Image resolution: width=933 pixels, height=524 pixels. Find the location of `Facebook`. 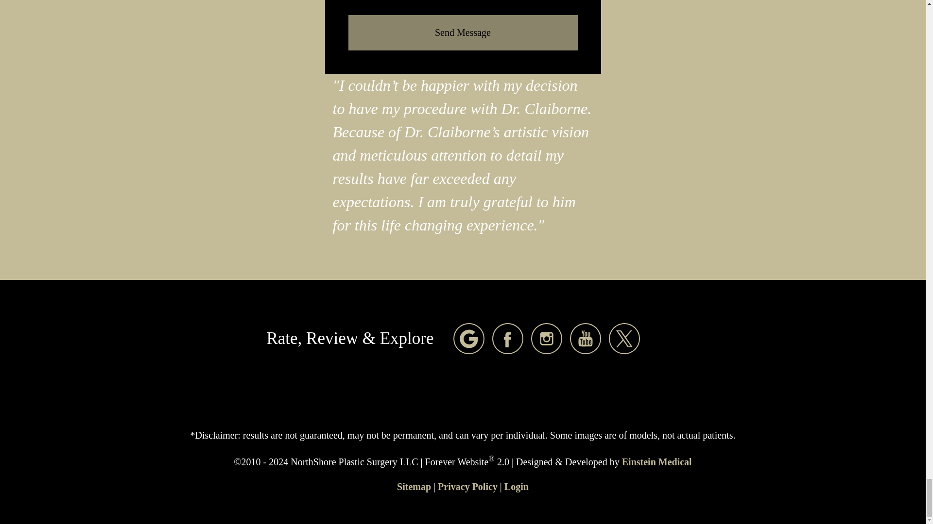

Facebook is located at coordinates (508, 339).